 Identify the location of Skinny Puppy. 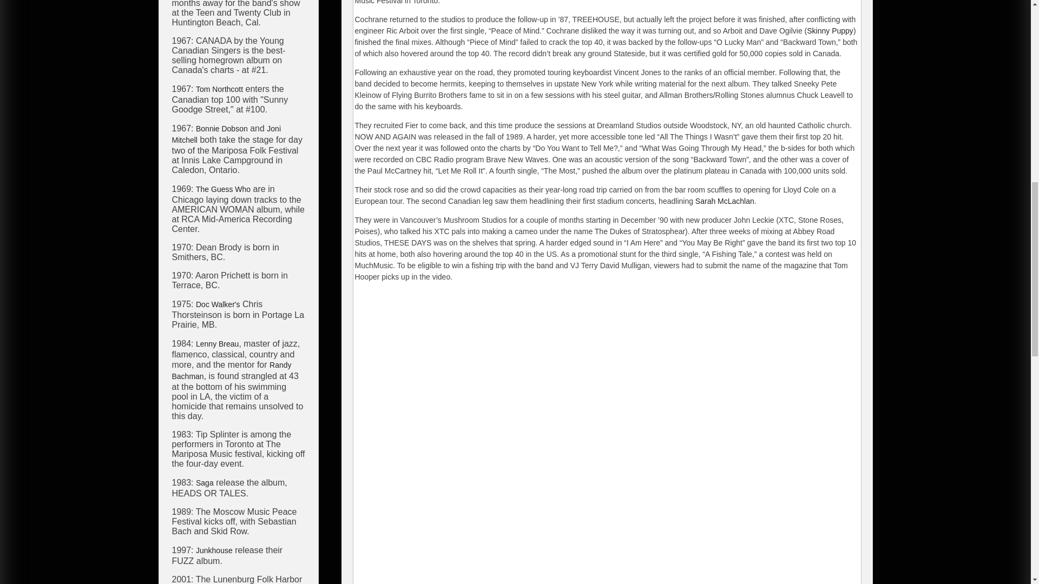
(830, 30).